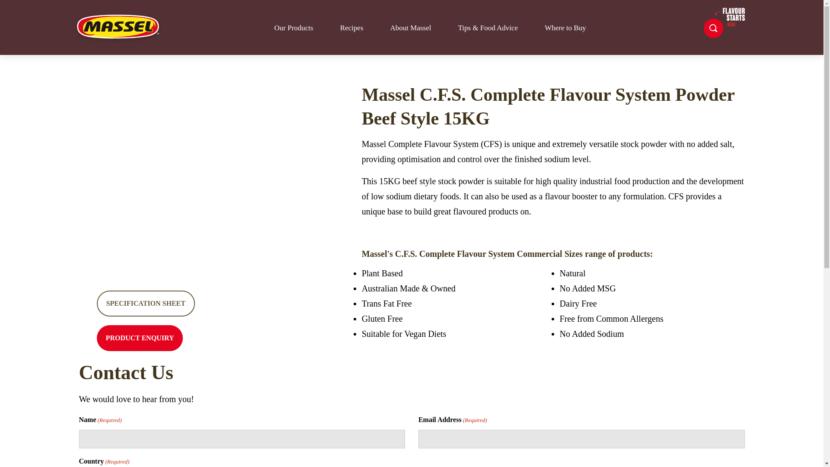 This screenshot has height=467, width=830. I want to click on Where to Buy, so click(565, 28).